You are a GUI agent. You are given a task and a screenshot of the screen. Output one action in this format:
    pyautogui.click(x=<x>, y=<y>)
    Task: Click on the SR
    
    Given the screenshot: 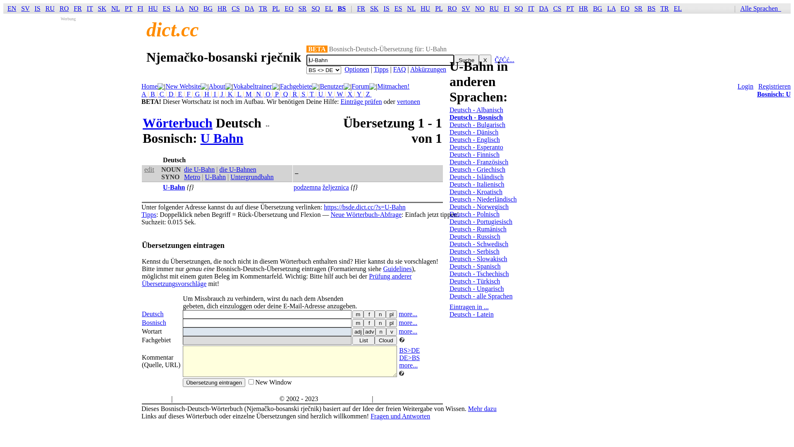 What is the action you would take?
    pyautogui.click(x=303, y=8)
    